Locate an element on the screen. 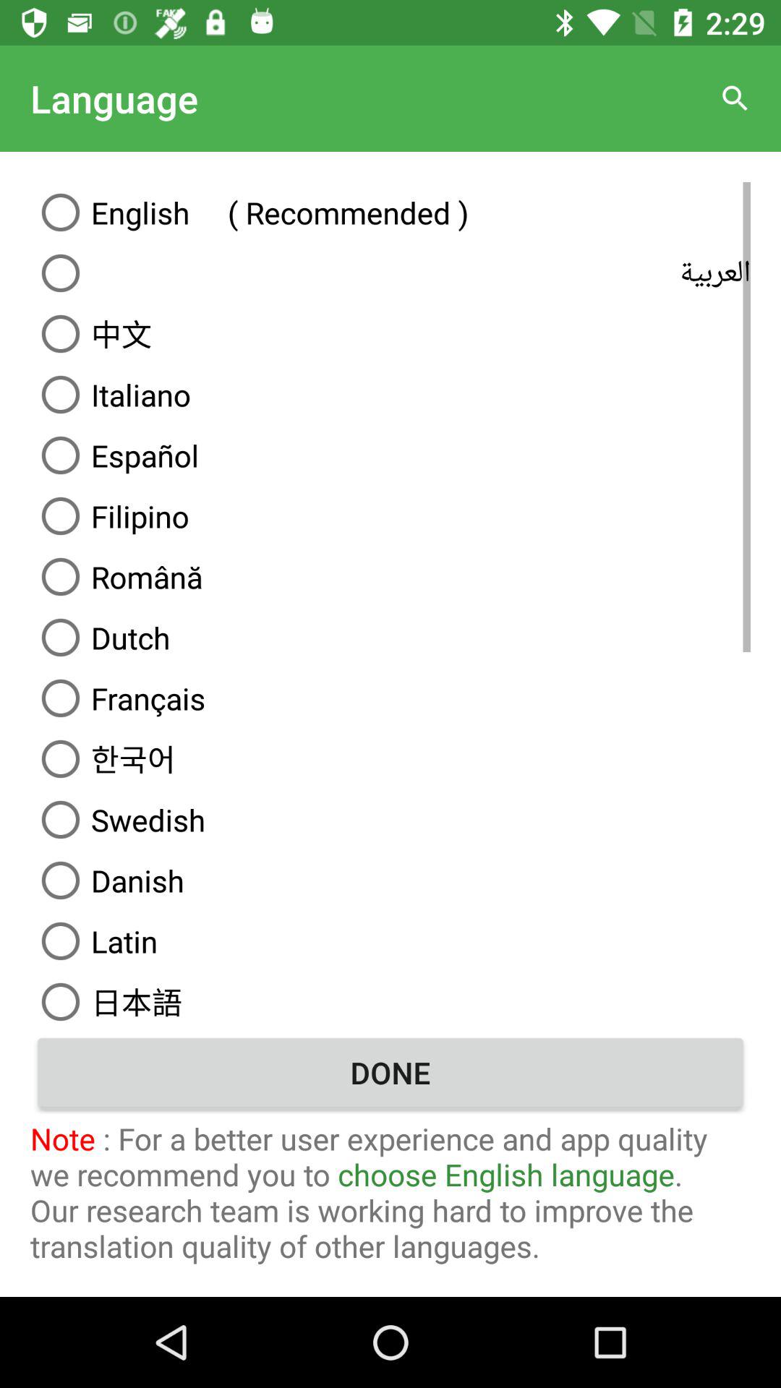 This screenshot has width=781, height=1388. click the icon below italiano icon is located at coordinates (390, 455).